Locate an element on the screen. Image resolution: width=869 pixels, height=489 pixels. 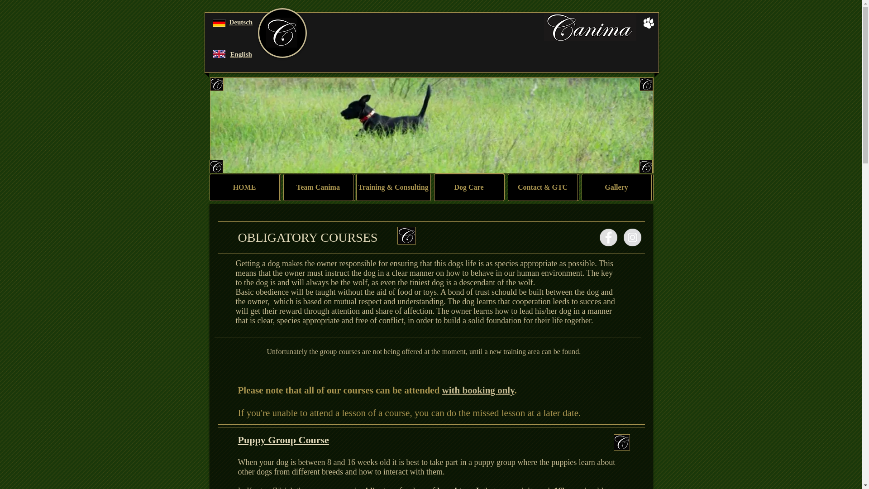
Team Canima is located at coordinates (320, 187).